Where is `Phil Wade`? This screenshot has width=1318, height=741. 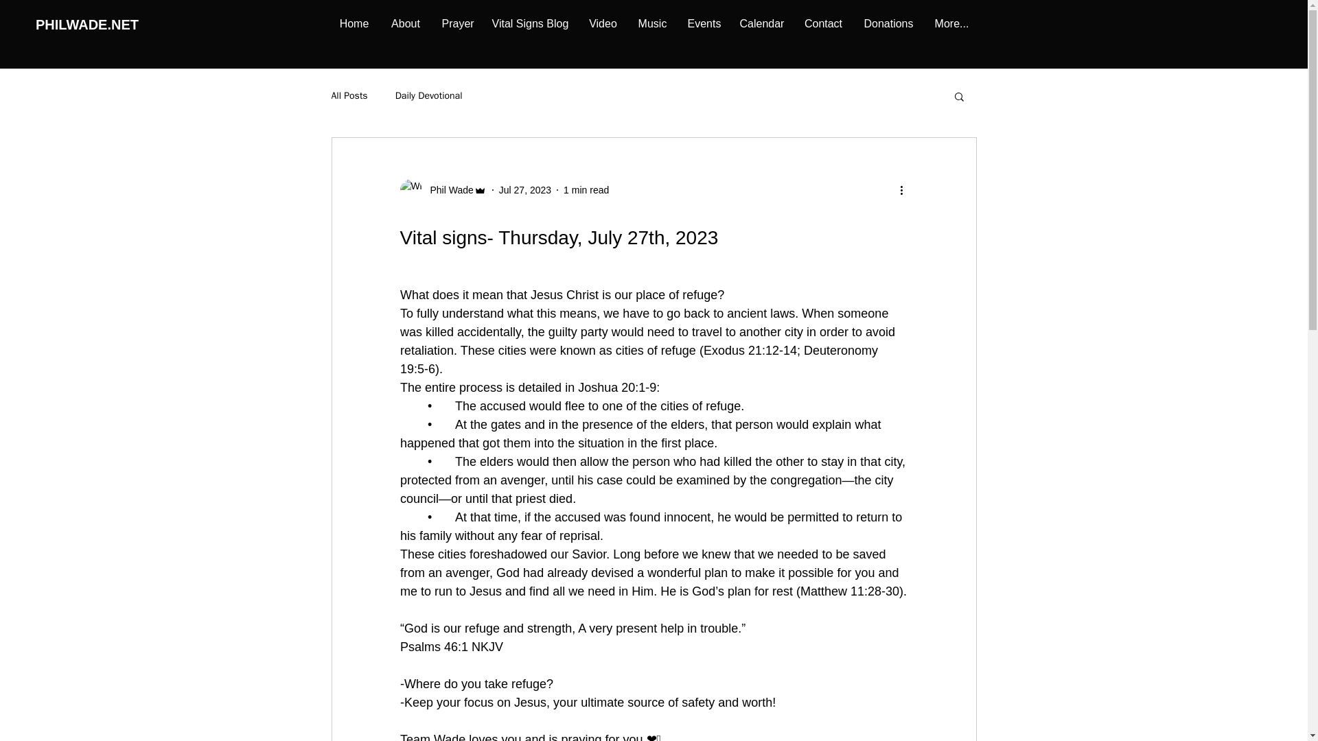
Phil Wade is located at coordinates (448, 189).